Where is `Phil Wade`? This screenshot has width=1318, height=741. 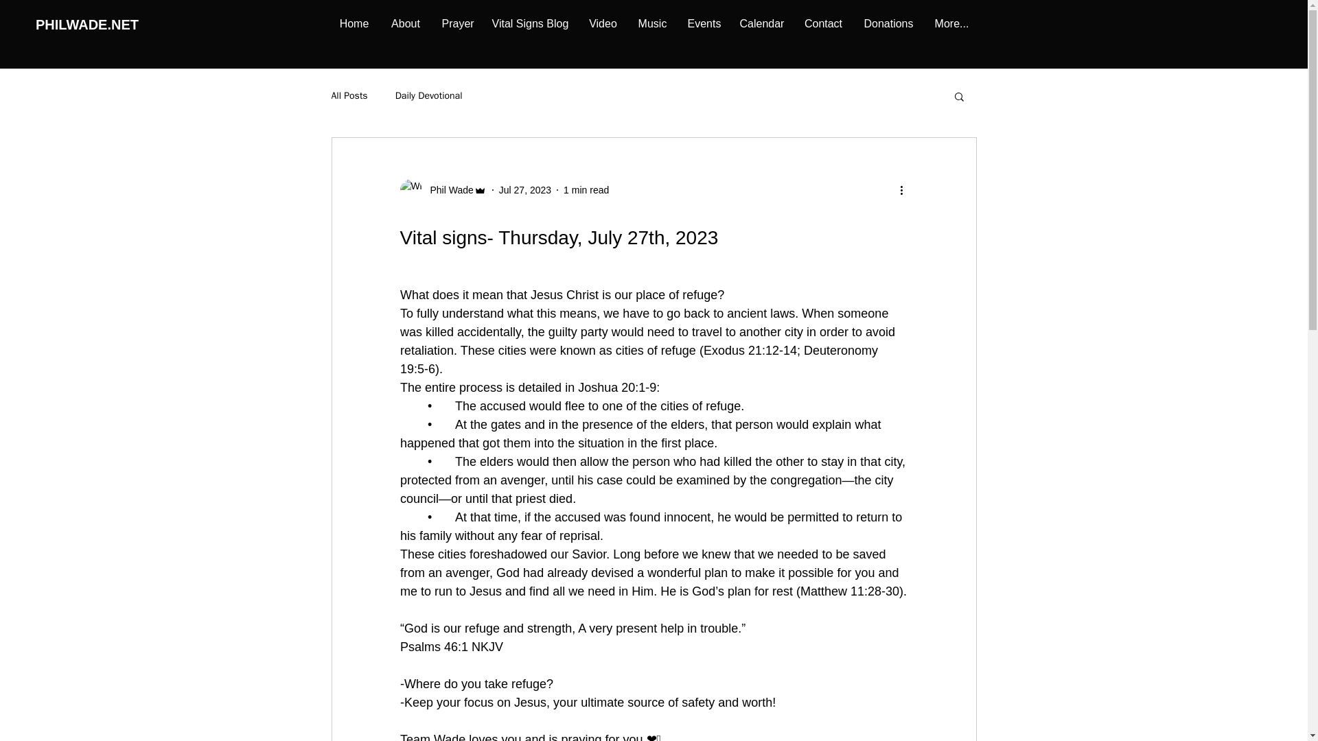
Phil Wade is located at coordinates (448, 189).